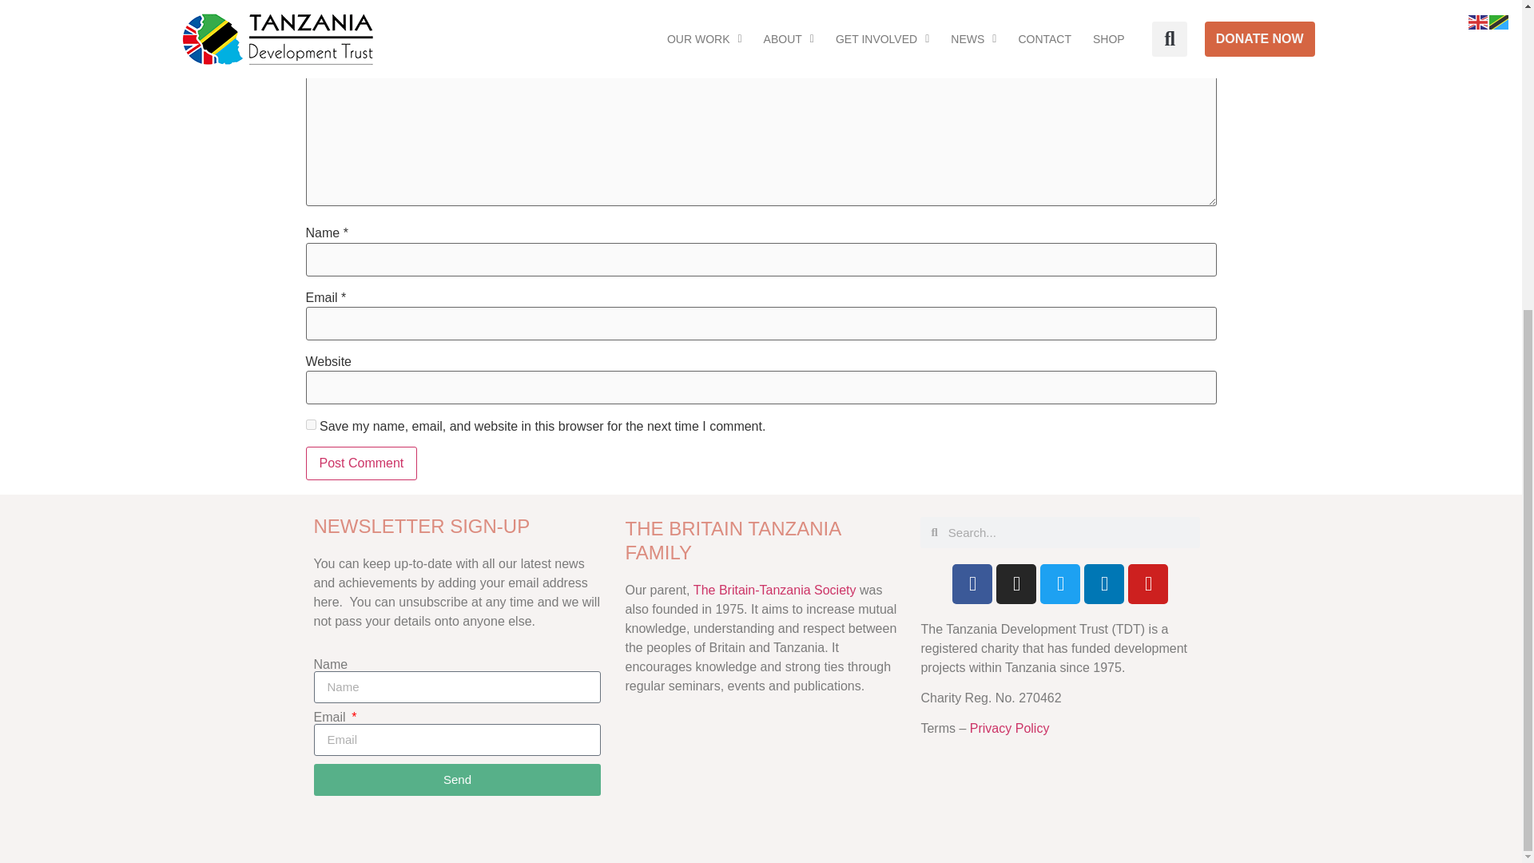 Image resolution: width=1534 pixels, height=863 pixels. I want to click on yes, so click(310, 424).